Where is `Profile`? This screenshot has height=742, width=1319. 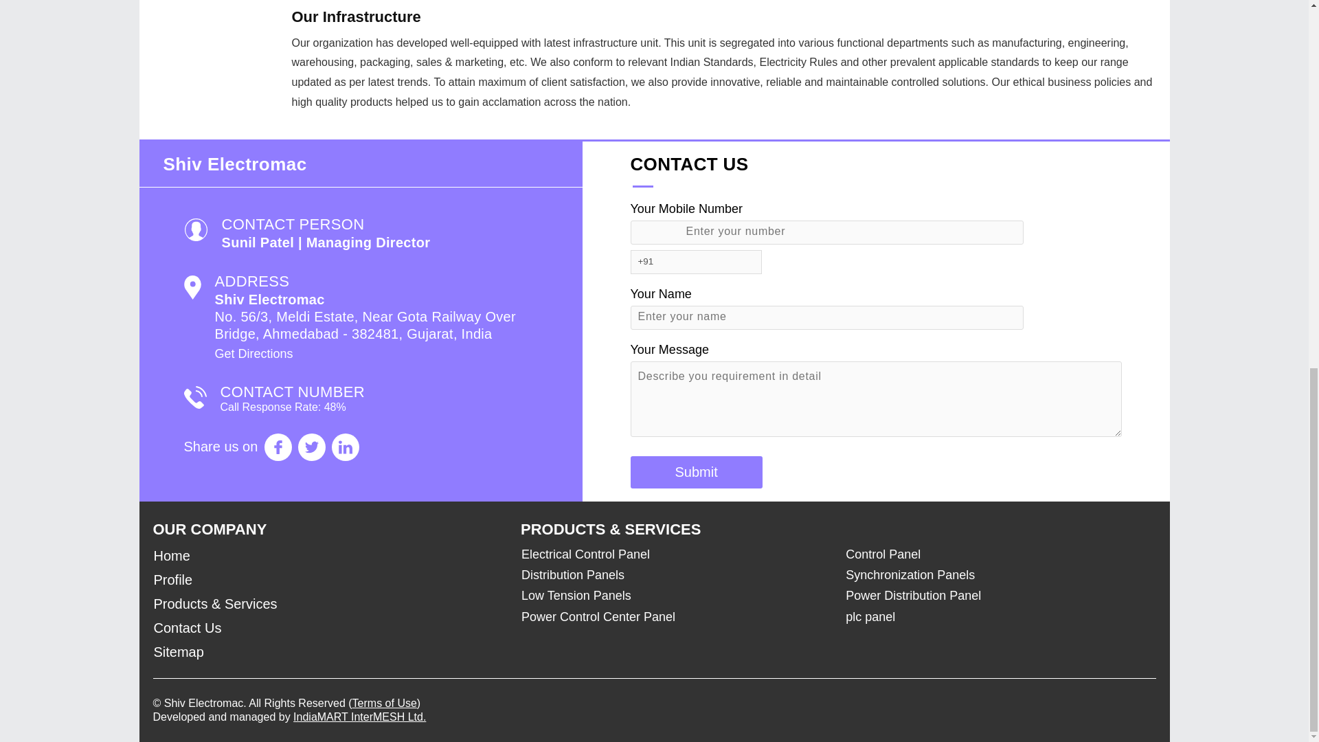
Profile is located at coordinates (328, 580).